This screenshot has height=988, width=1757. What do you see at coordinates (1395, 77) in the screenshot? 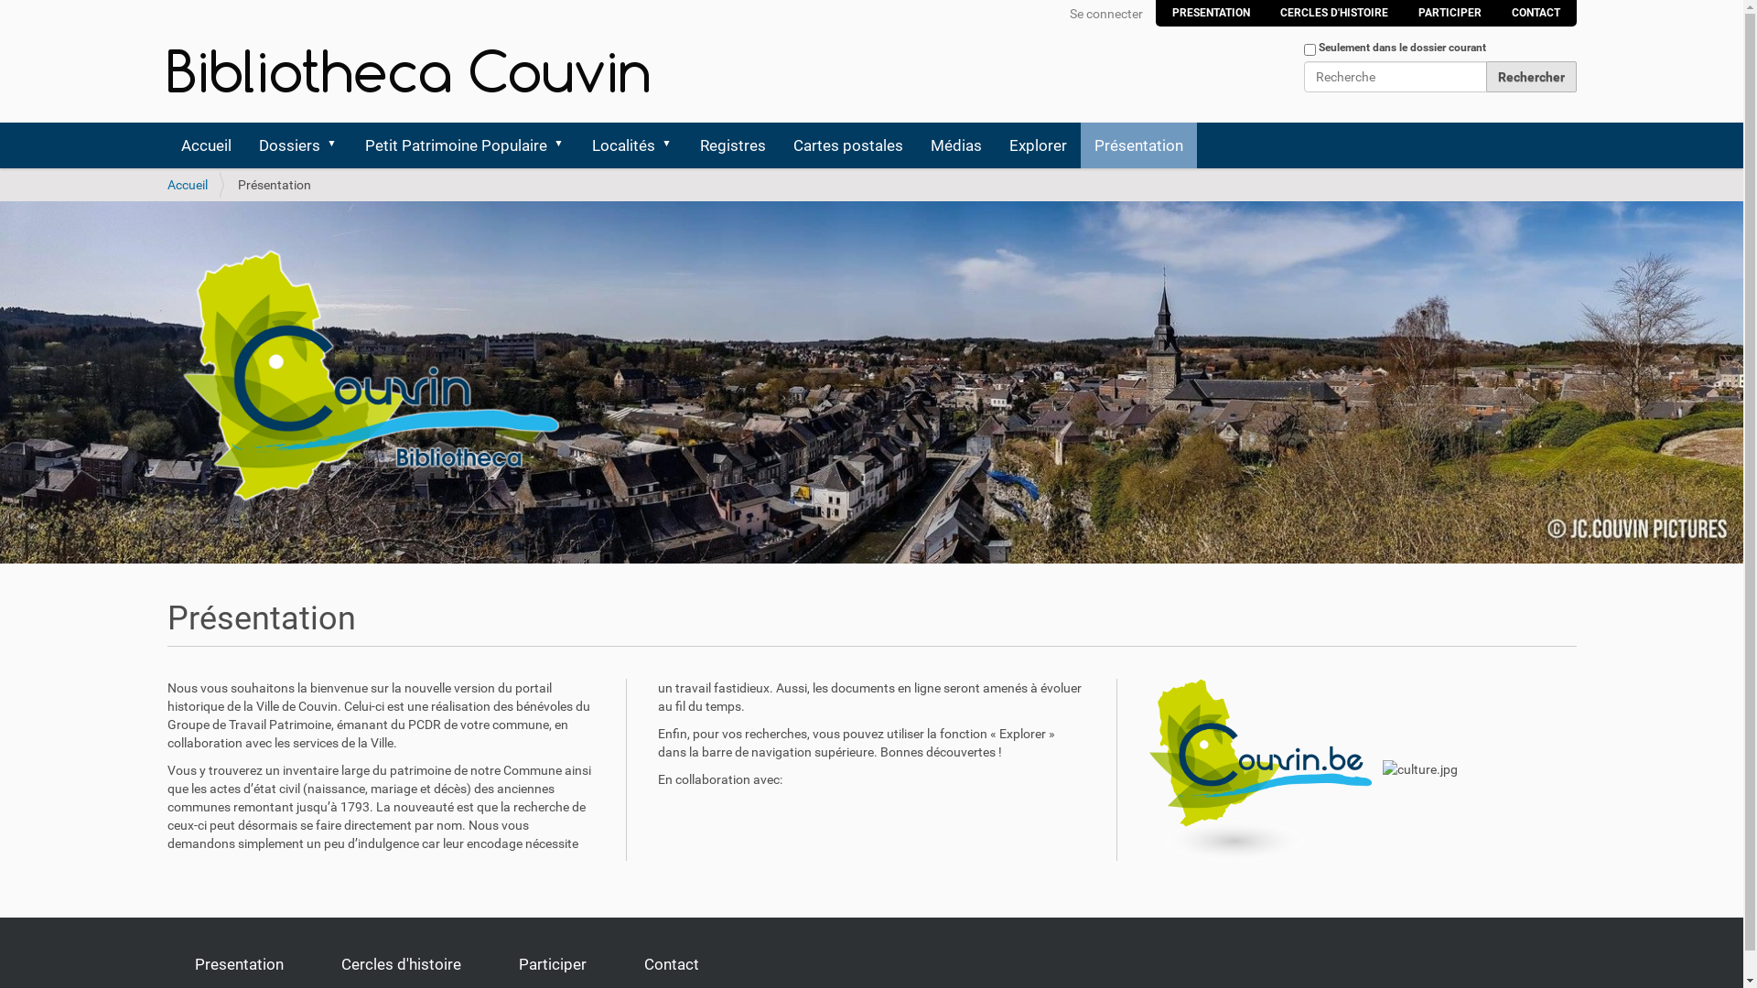
I see `Recherche` at bounding box center [1395, 77].